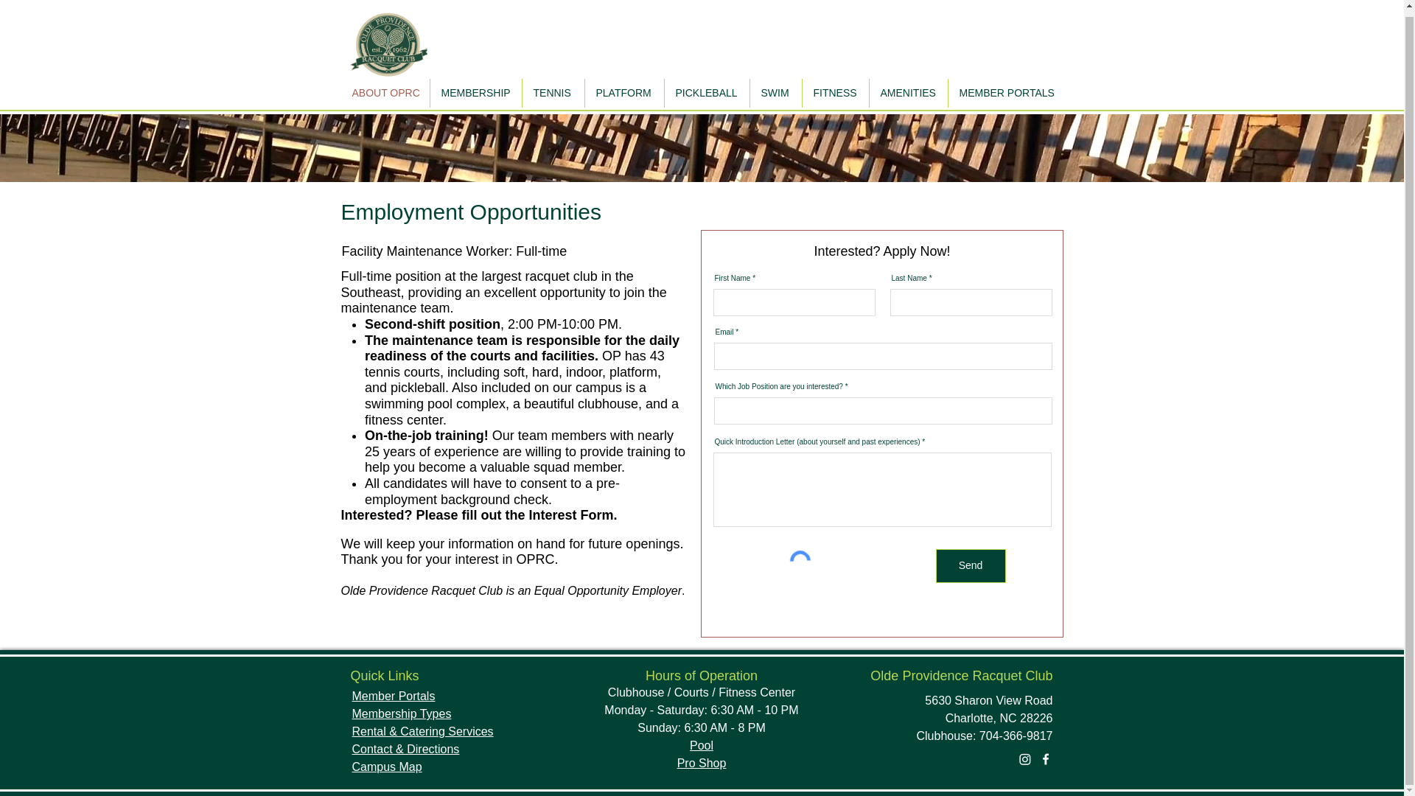 This screenshot has width=1415, height=796. What do you see at coordinates (702, 745) in the screenshot?
I see `Pool` at bounding box center [702, 745].